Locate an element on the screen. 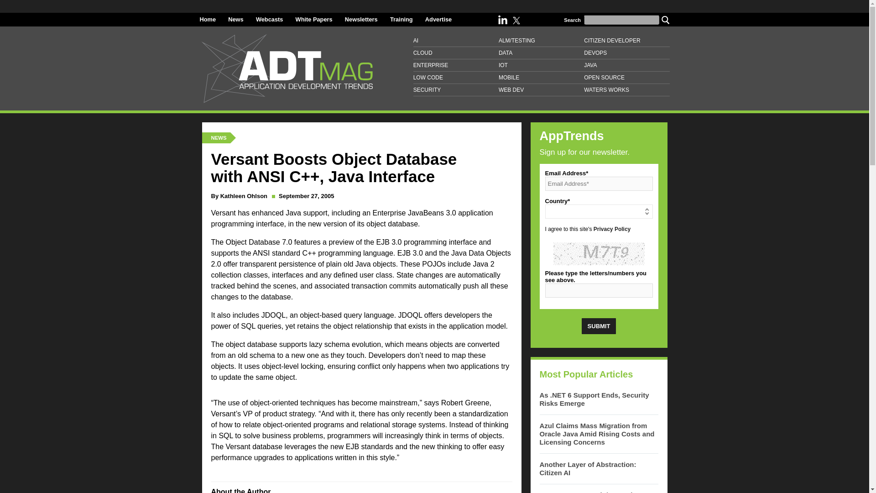 The height and width of the screenshot is (493, 876). JAVA is located at coordinates (626, 65).